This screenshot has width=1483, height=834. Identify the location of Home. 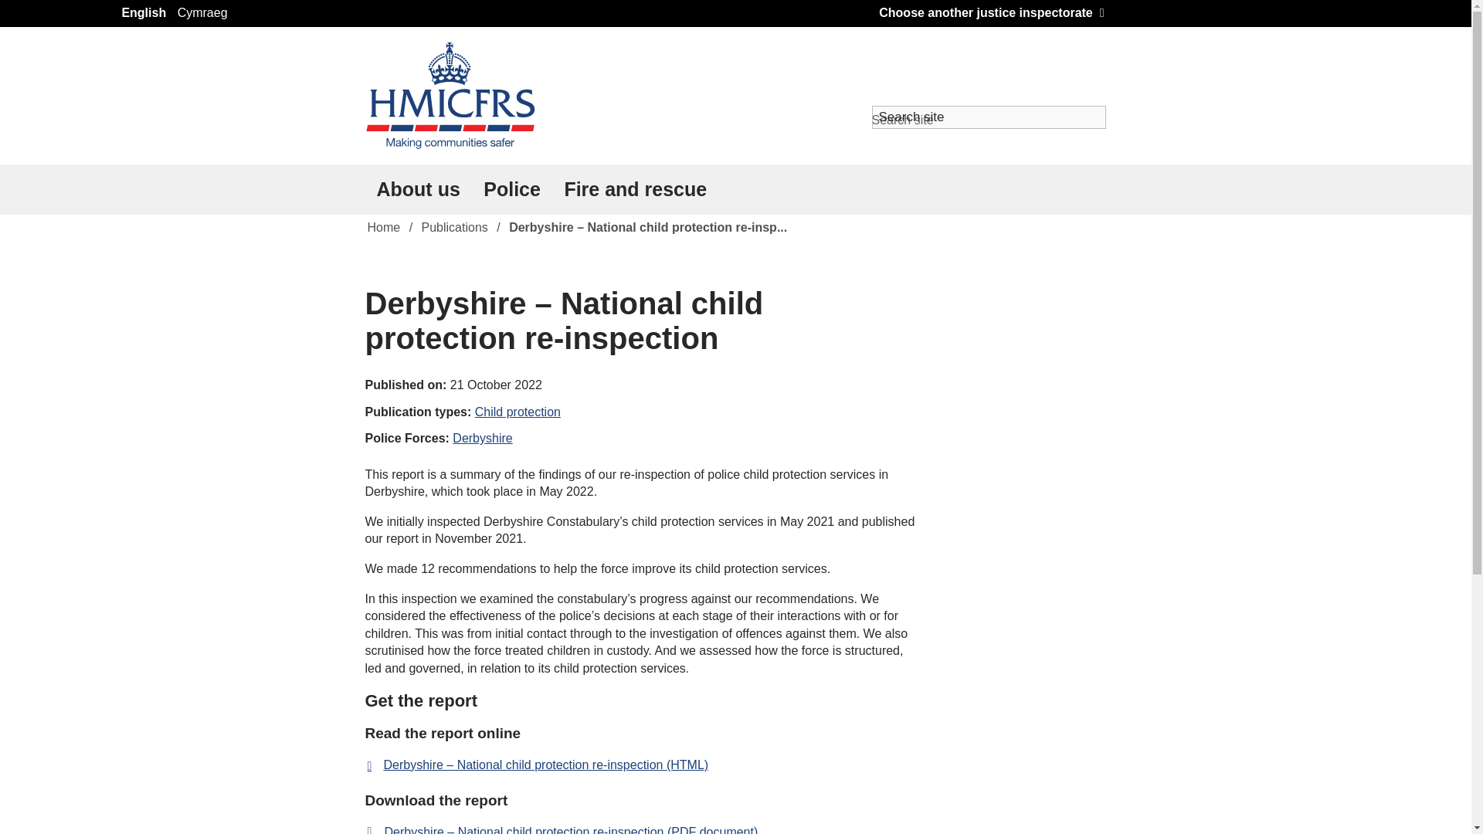
(383, 227).